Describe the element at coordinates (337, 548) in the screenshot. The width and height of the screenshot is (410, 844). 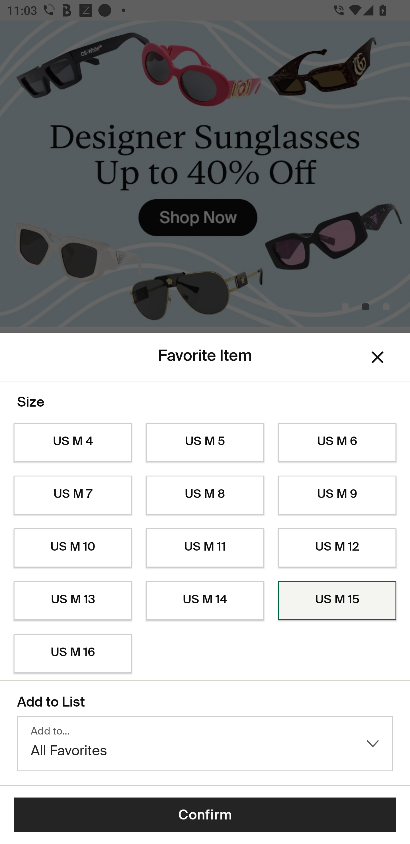
I see `US M 12` at that location.